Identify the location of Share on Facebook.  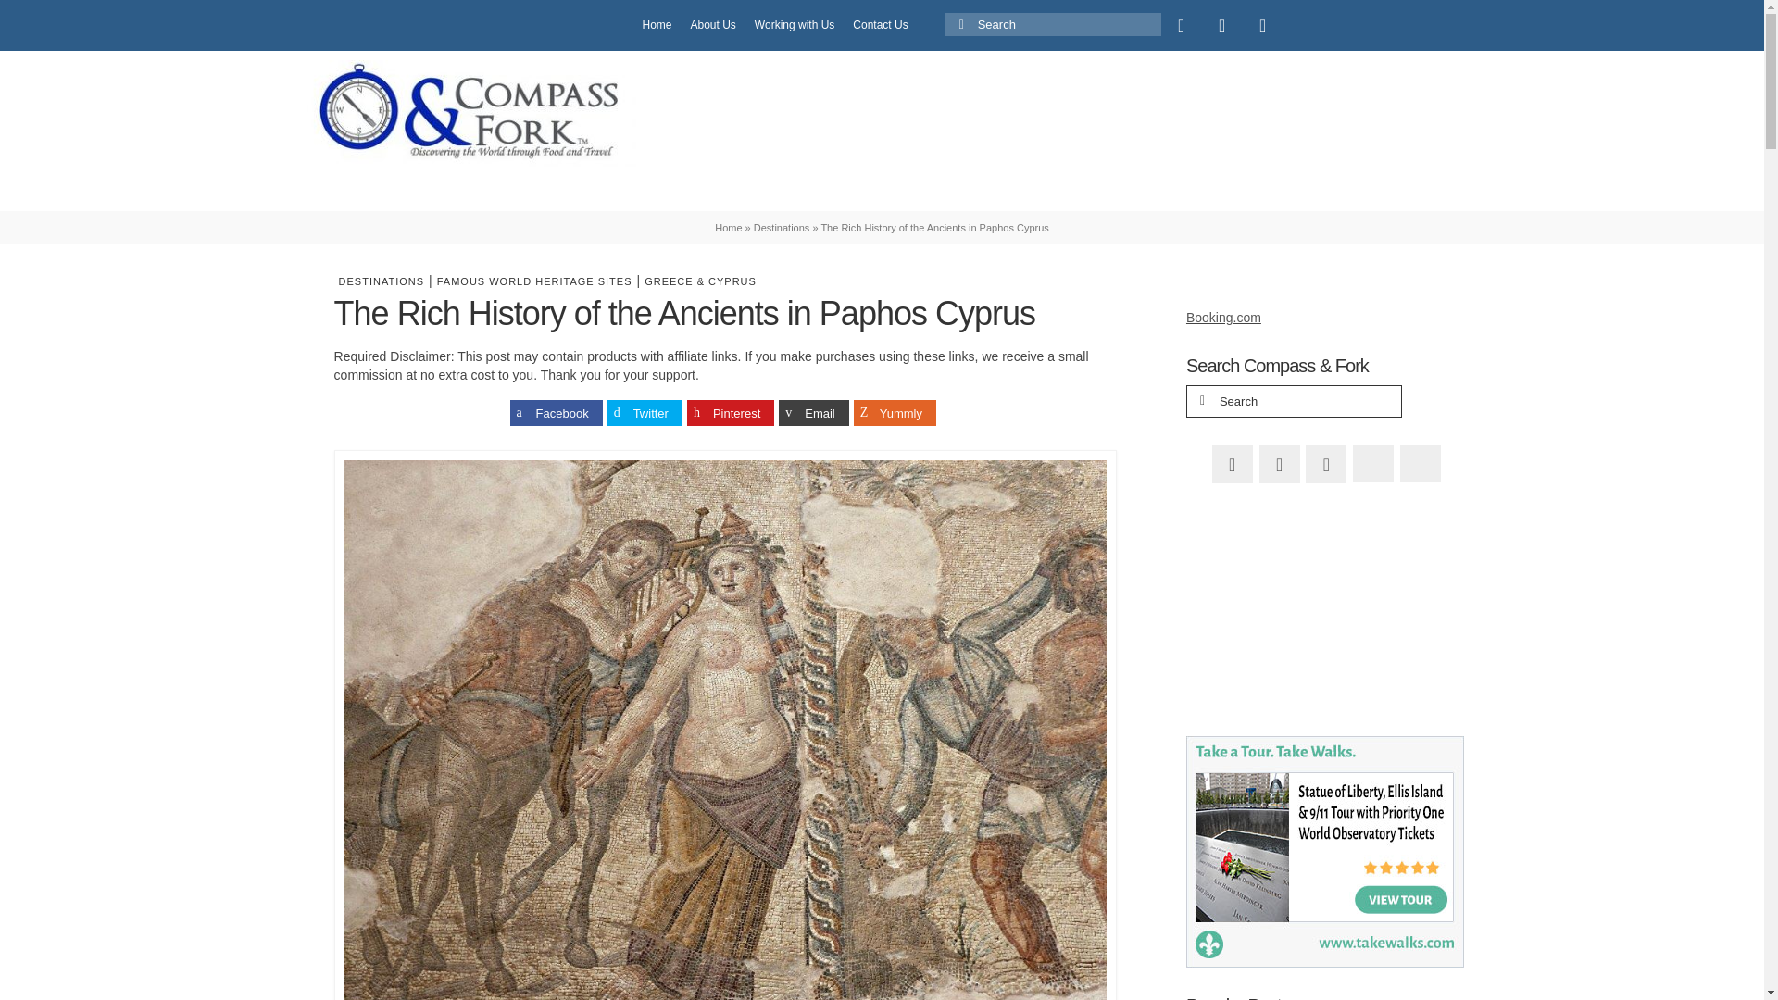
(556, 413).